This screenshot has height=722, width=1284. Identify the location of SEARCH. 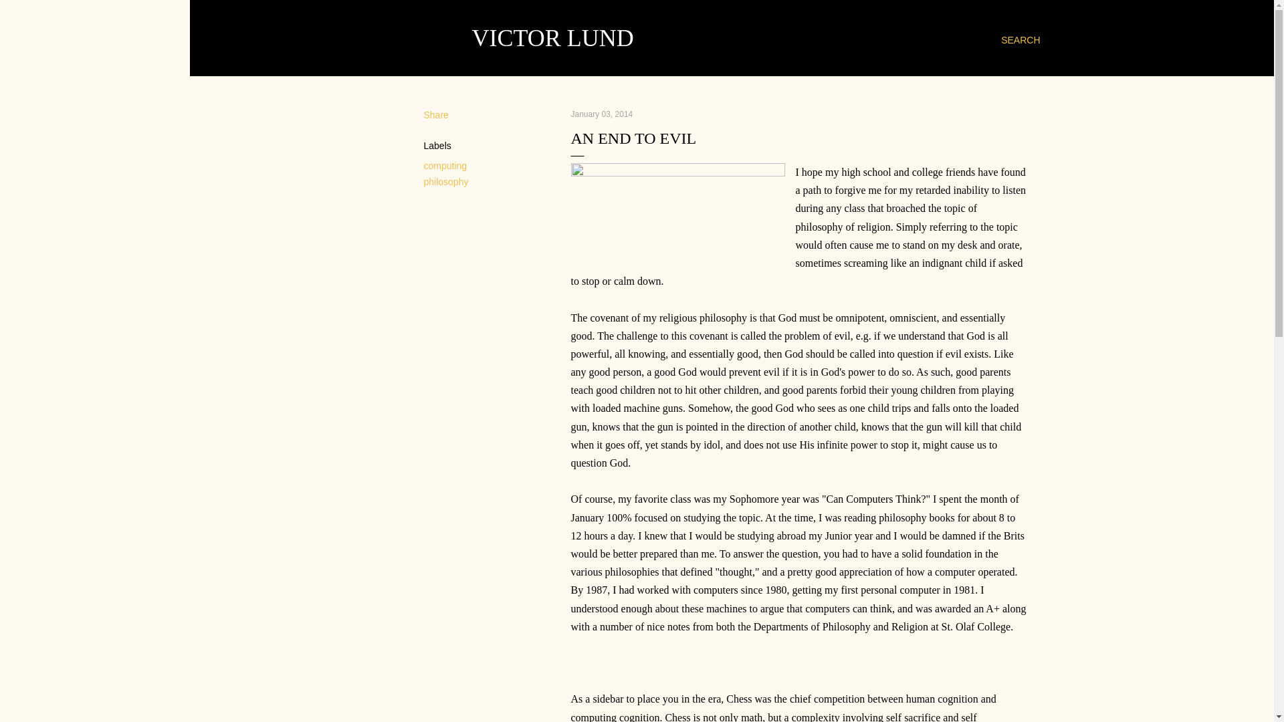
(1021, 40).